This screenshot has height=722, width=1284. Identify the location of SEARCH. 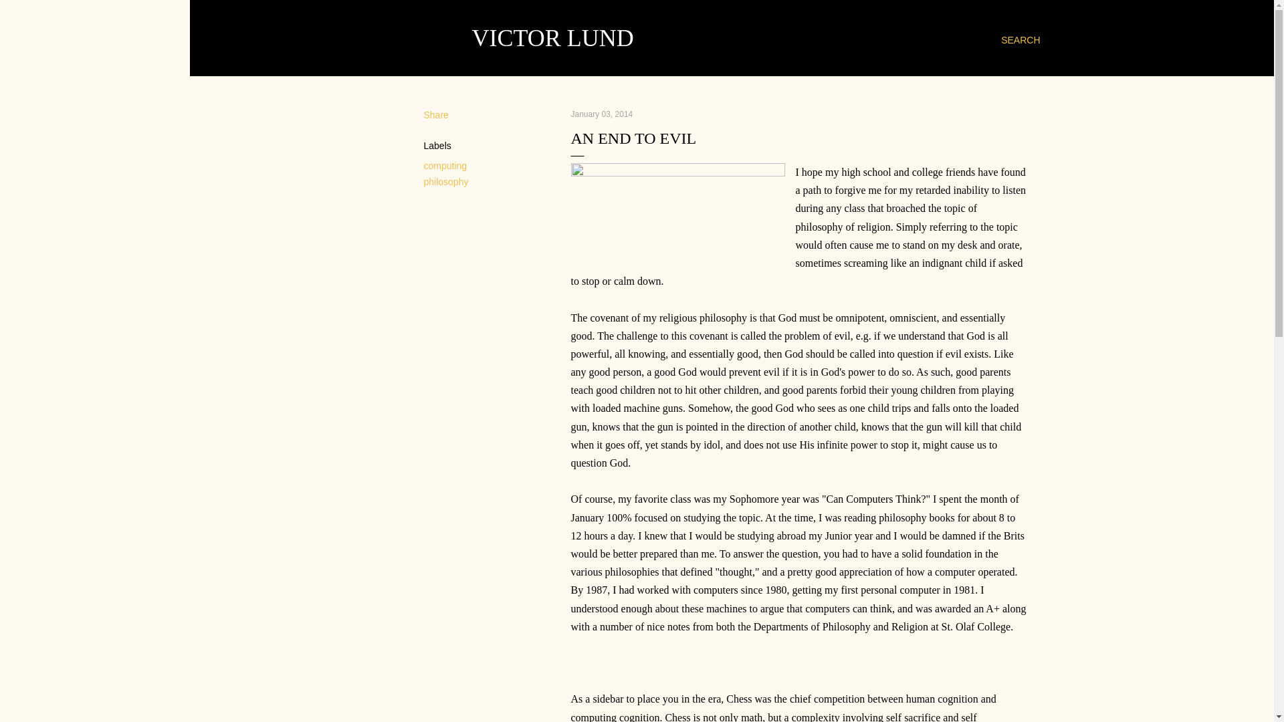
(1021, 40).